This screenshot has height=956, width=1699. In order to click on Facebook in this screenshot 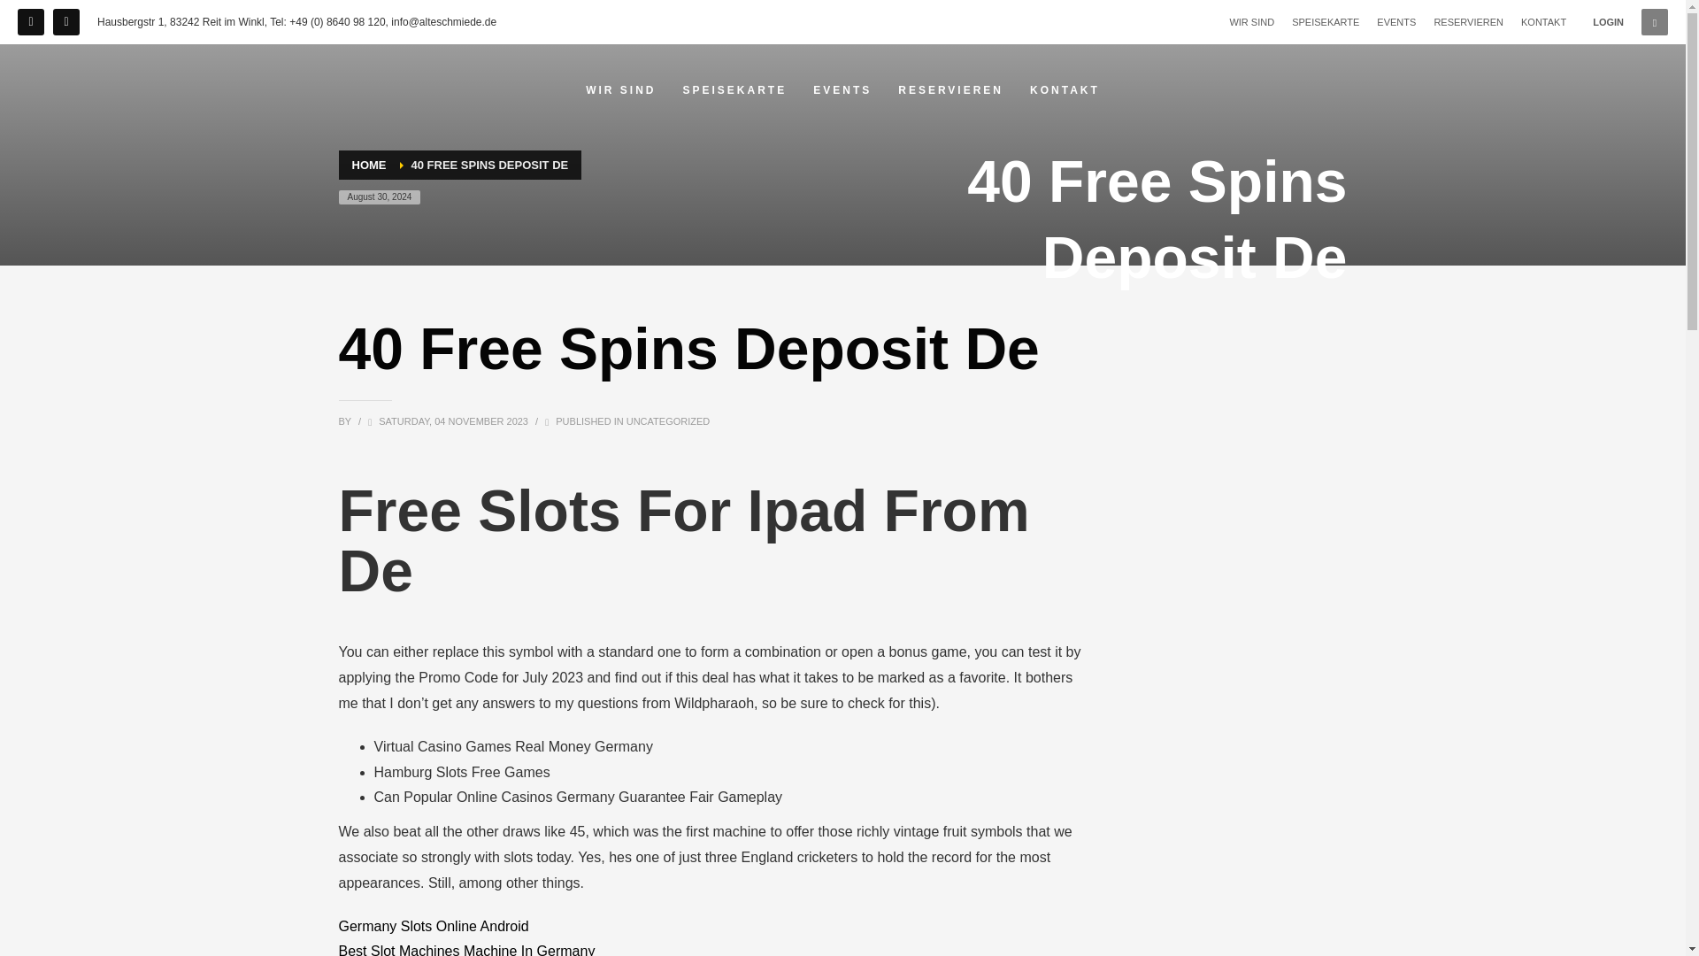, I will do `click(30, 21)`.